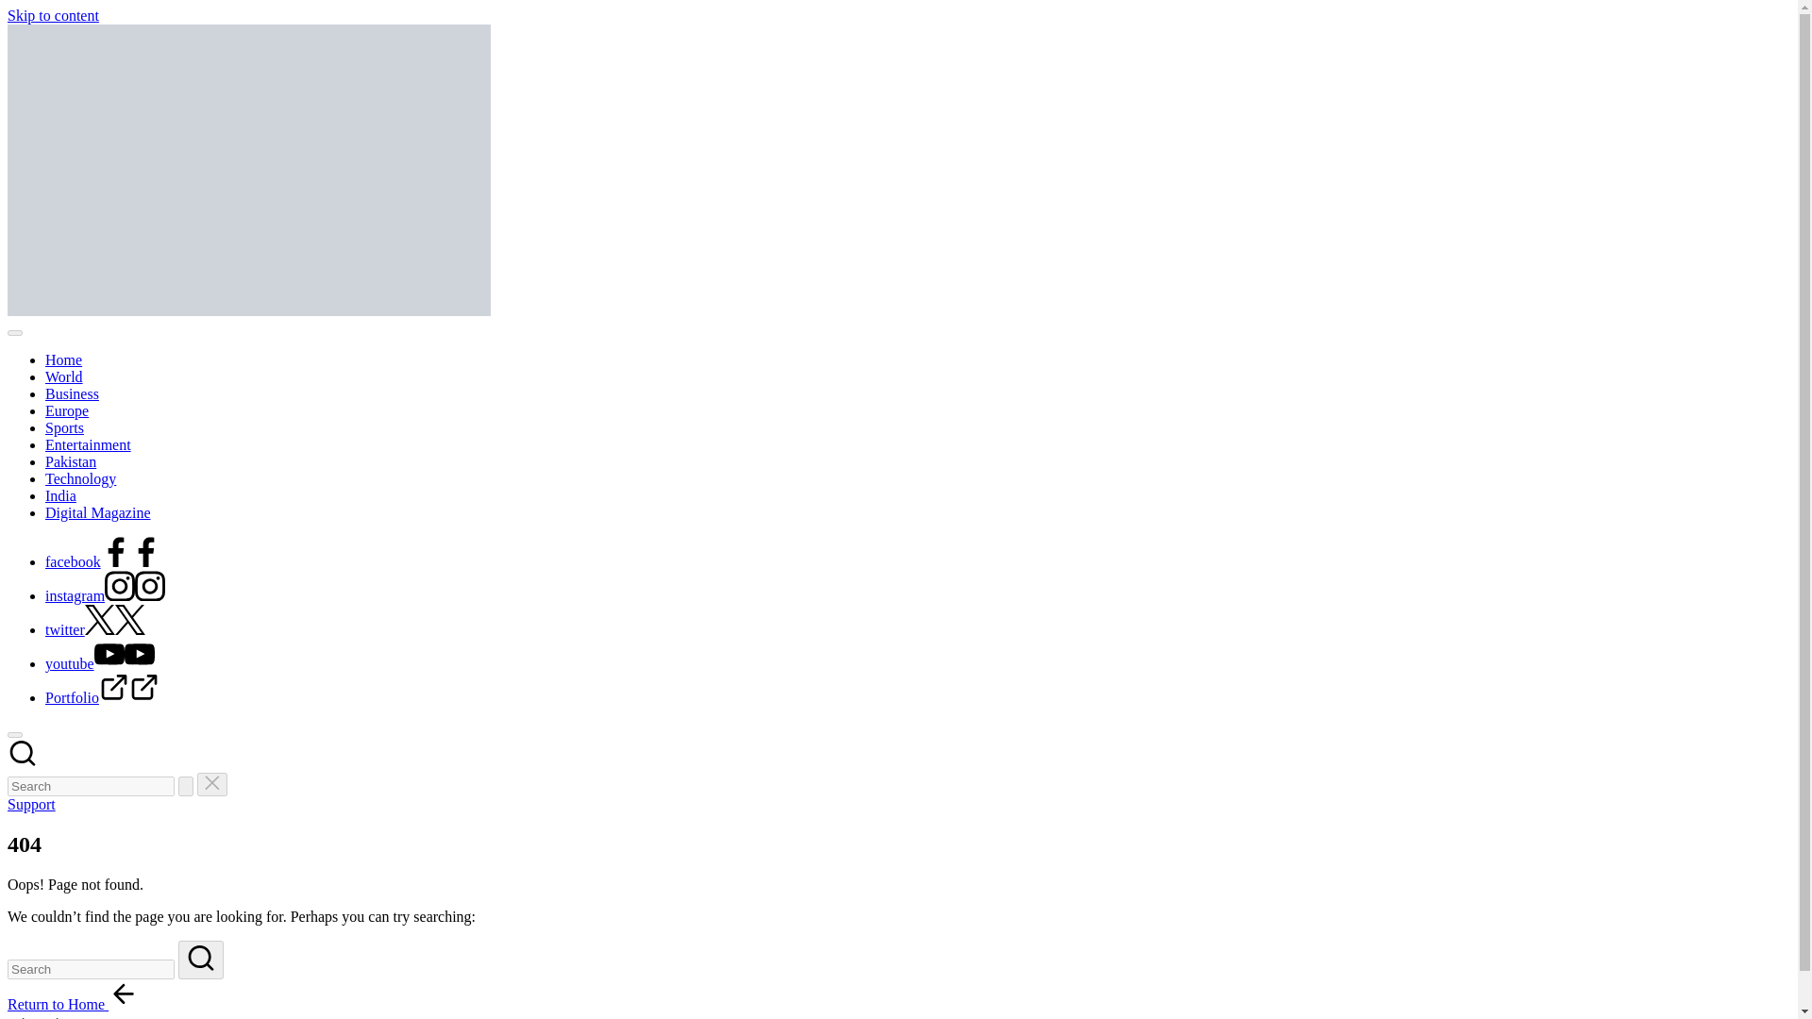 Image resolution: width=1812 pixels, height=1019 pixels. I want to click on India, so click(60, 495).